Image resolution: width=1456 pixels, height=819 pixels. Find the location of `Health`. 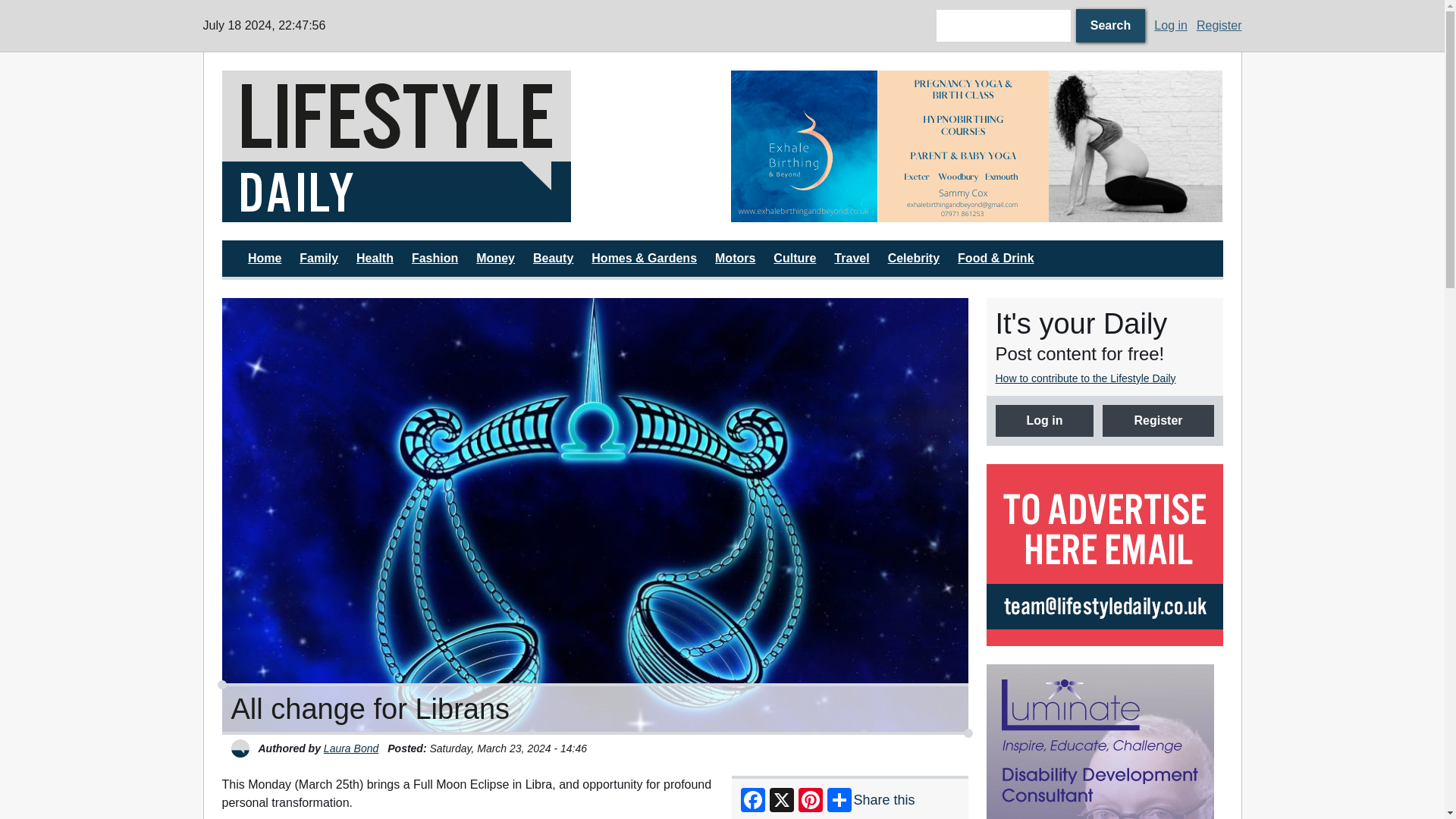

Health is located at coordinates (375, 258).